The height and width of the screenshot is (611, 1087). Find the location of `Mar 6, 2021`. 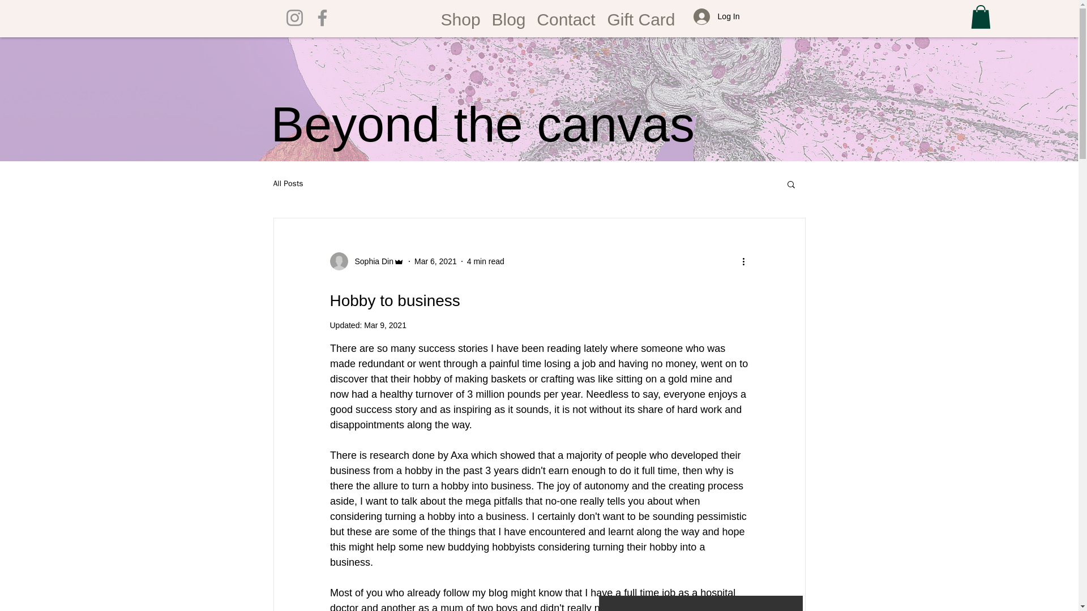

Mar 6, 2021 is located at coordinates (435, 261).